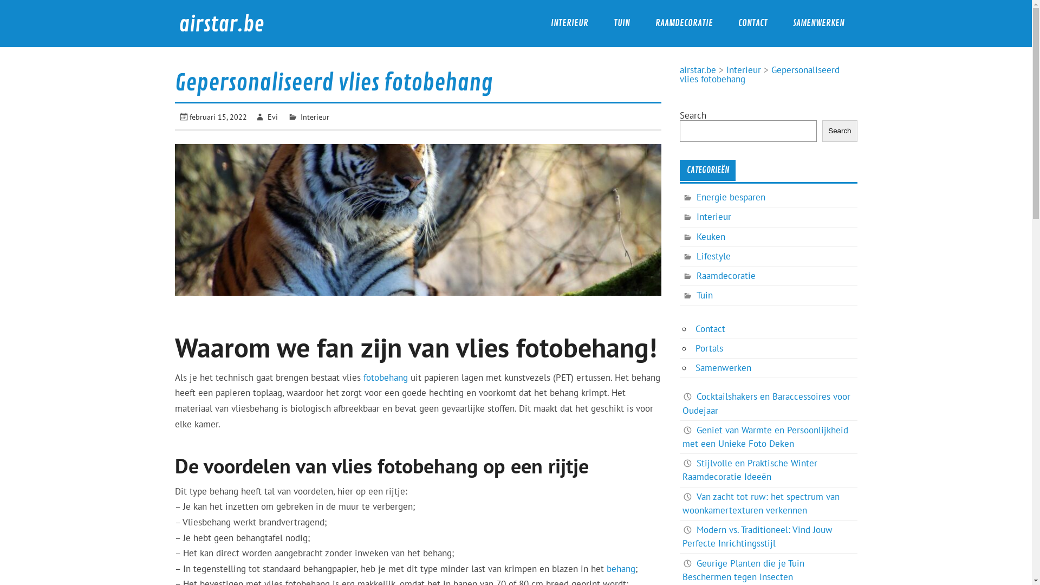 This screenshot has width=1040, height=585. What do you see at coordinates (569, 24) in the screenshot?
I see `INTERIEUR` at bounding box center [569, 24].